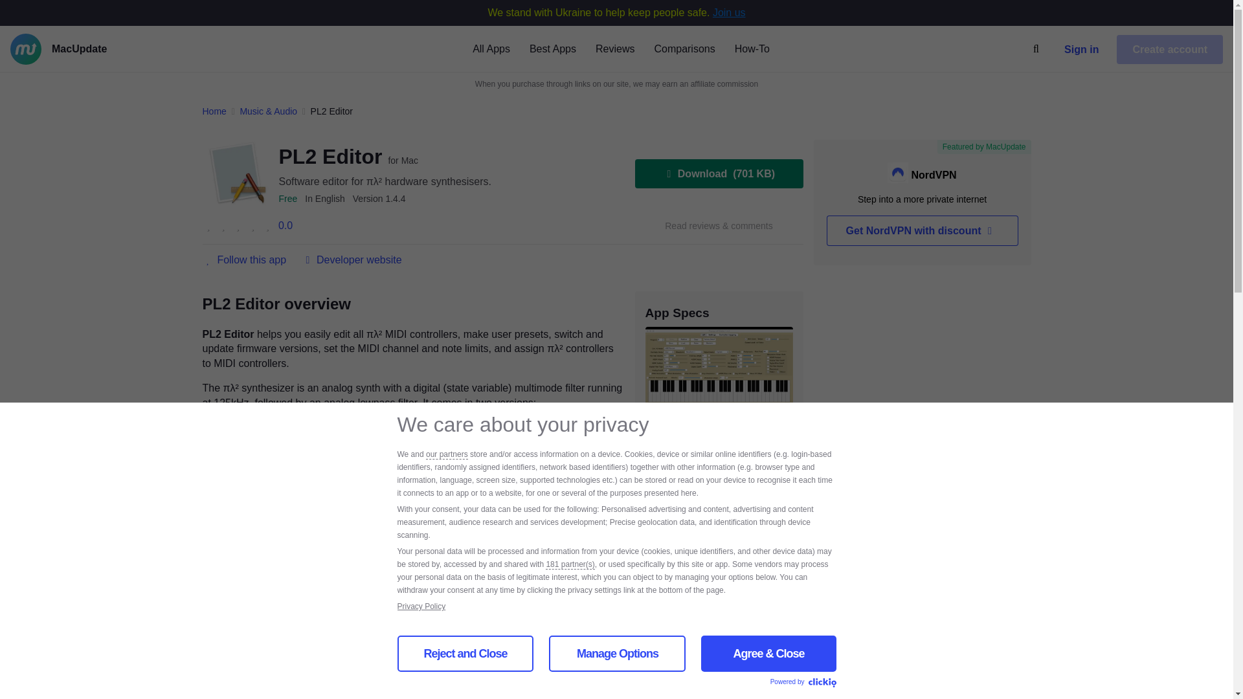 Image resolution: width=1243 pixels, height=699 pixels. Describe the element at coordinates (491, 48) in the screenshot. I see `All Apps` at that location.